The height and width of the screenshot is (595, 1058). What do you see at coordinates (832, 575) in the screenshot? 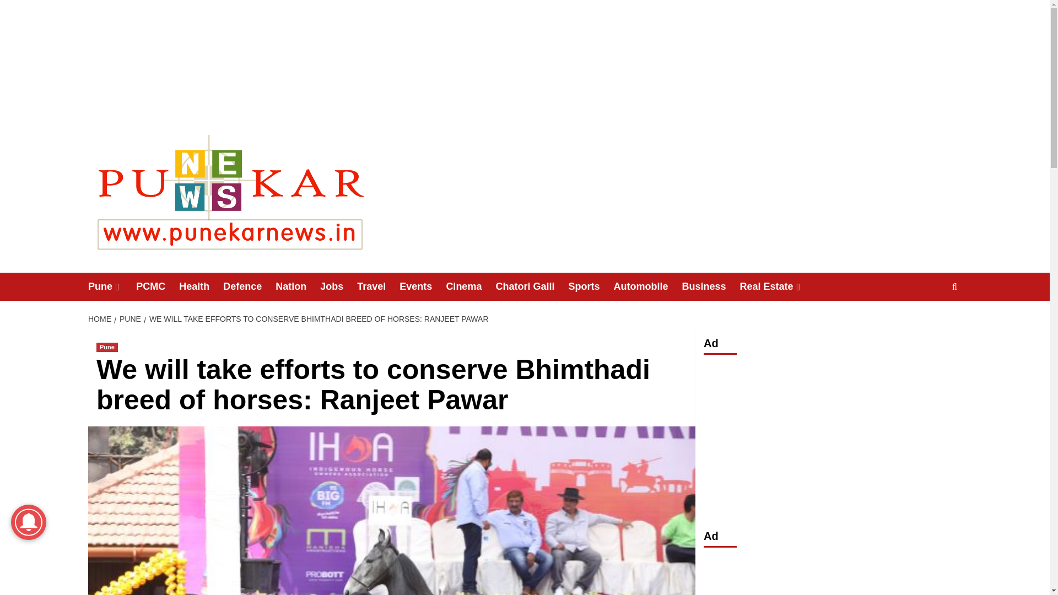
I see `Advertisement` at bounding box center [832, 575].